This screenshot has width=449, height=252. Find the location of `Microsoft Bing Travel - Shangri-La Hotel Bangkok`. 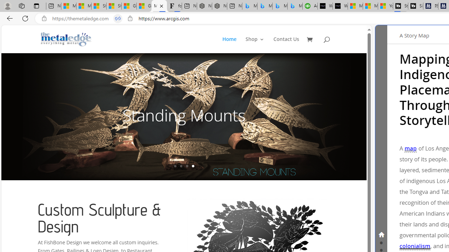

Microsoft Bing Travel - Shangri-La Hotel Bangkok is located at coordinates (295, 6).